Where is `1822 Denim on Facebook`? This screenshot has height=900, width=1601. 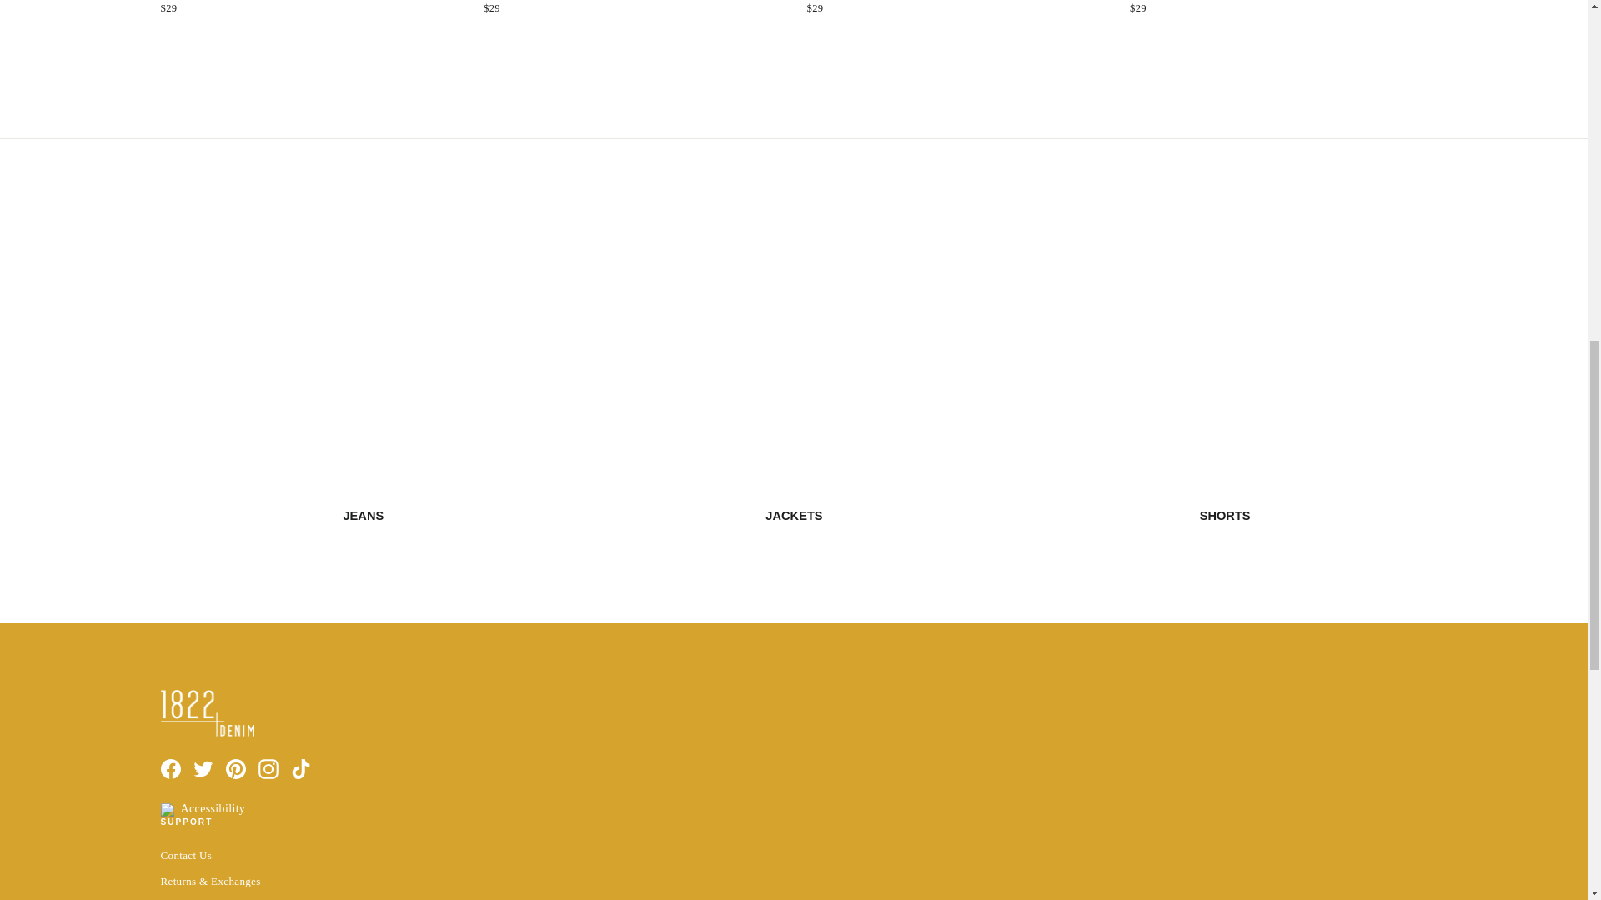 1822 Denim on Facebook is located at coordinates (170, 769).